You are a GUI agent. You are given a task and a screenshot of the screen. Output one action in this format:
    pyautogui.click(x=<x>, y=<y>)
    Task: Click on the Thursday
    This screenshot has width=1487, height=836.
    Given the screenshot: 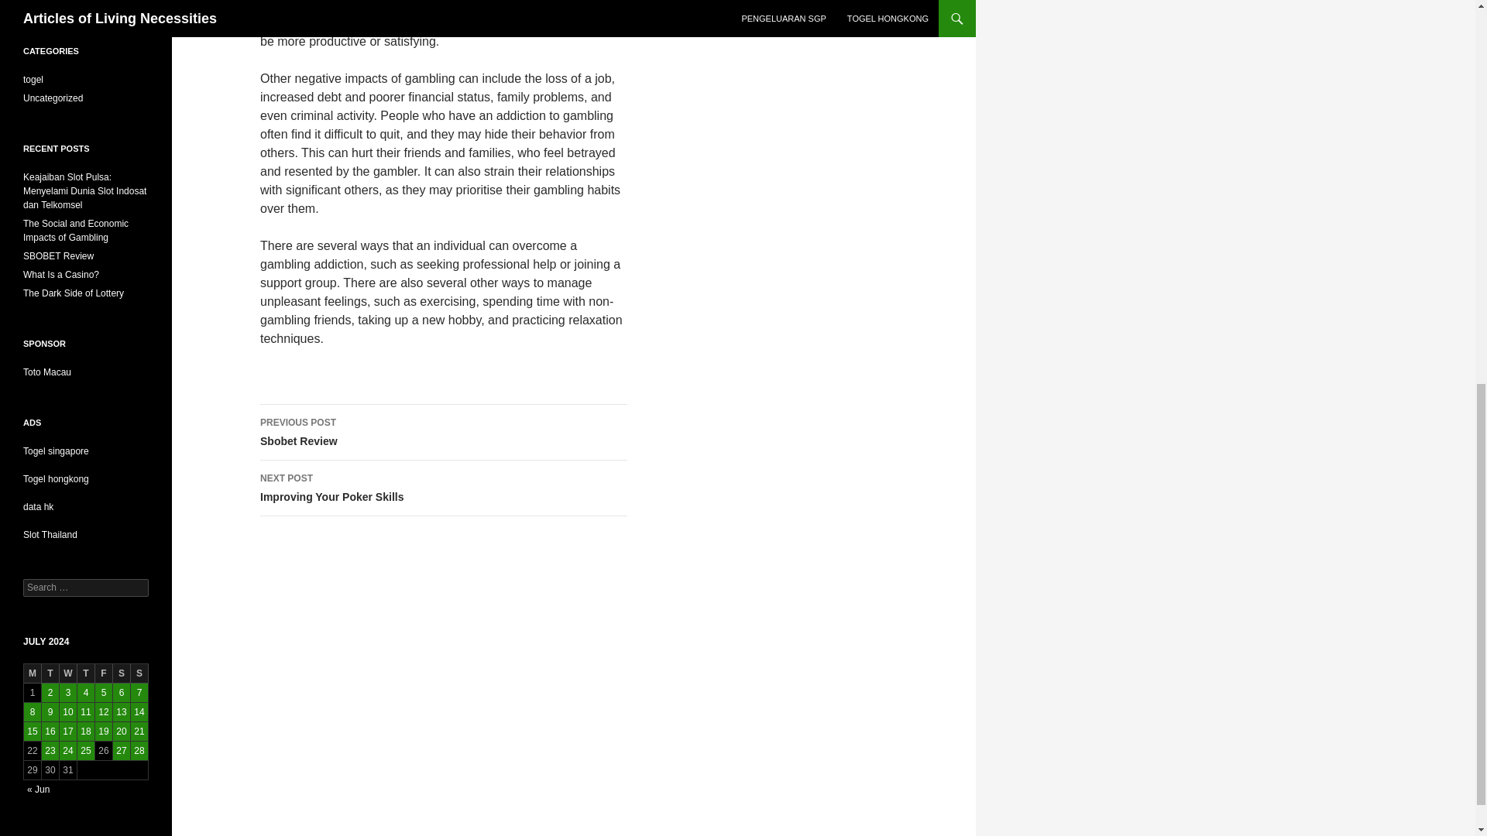 What is the action you would take?
    pyautogui.click(x=444, y=488)
    